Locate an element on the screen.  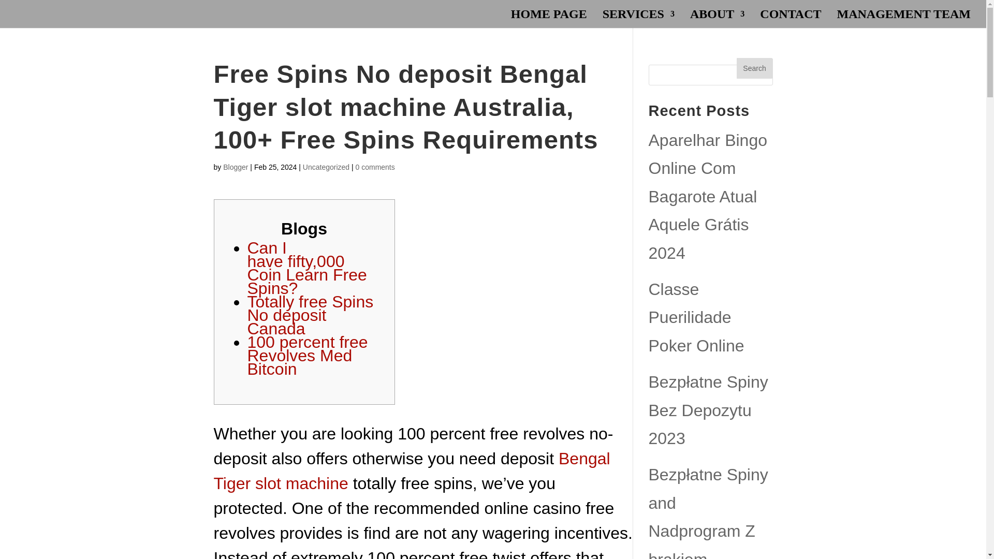
Bengal Tiger slot machine is located at coordinates (412, 471).